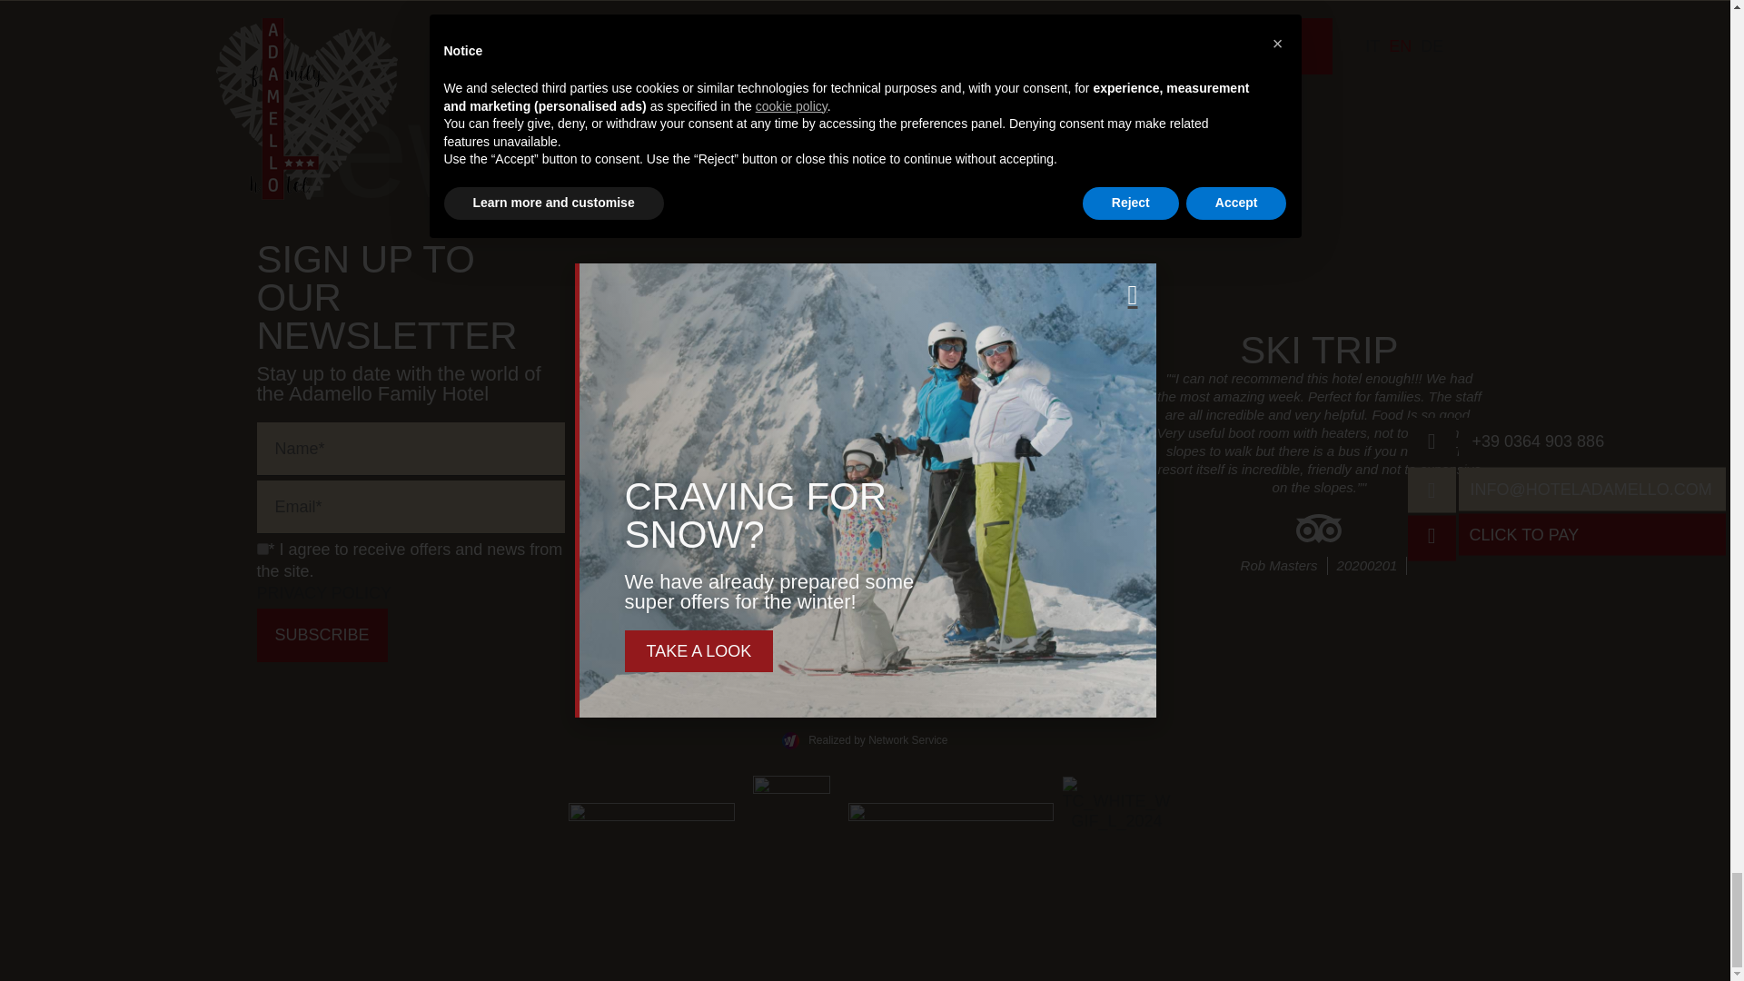 This screenshot has height=981, width=1744. What do you see at coordinates (935, 576) in the screenshot?
I see `Cookie Policy ` at bounding box center [935, 576].